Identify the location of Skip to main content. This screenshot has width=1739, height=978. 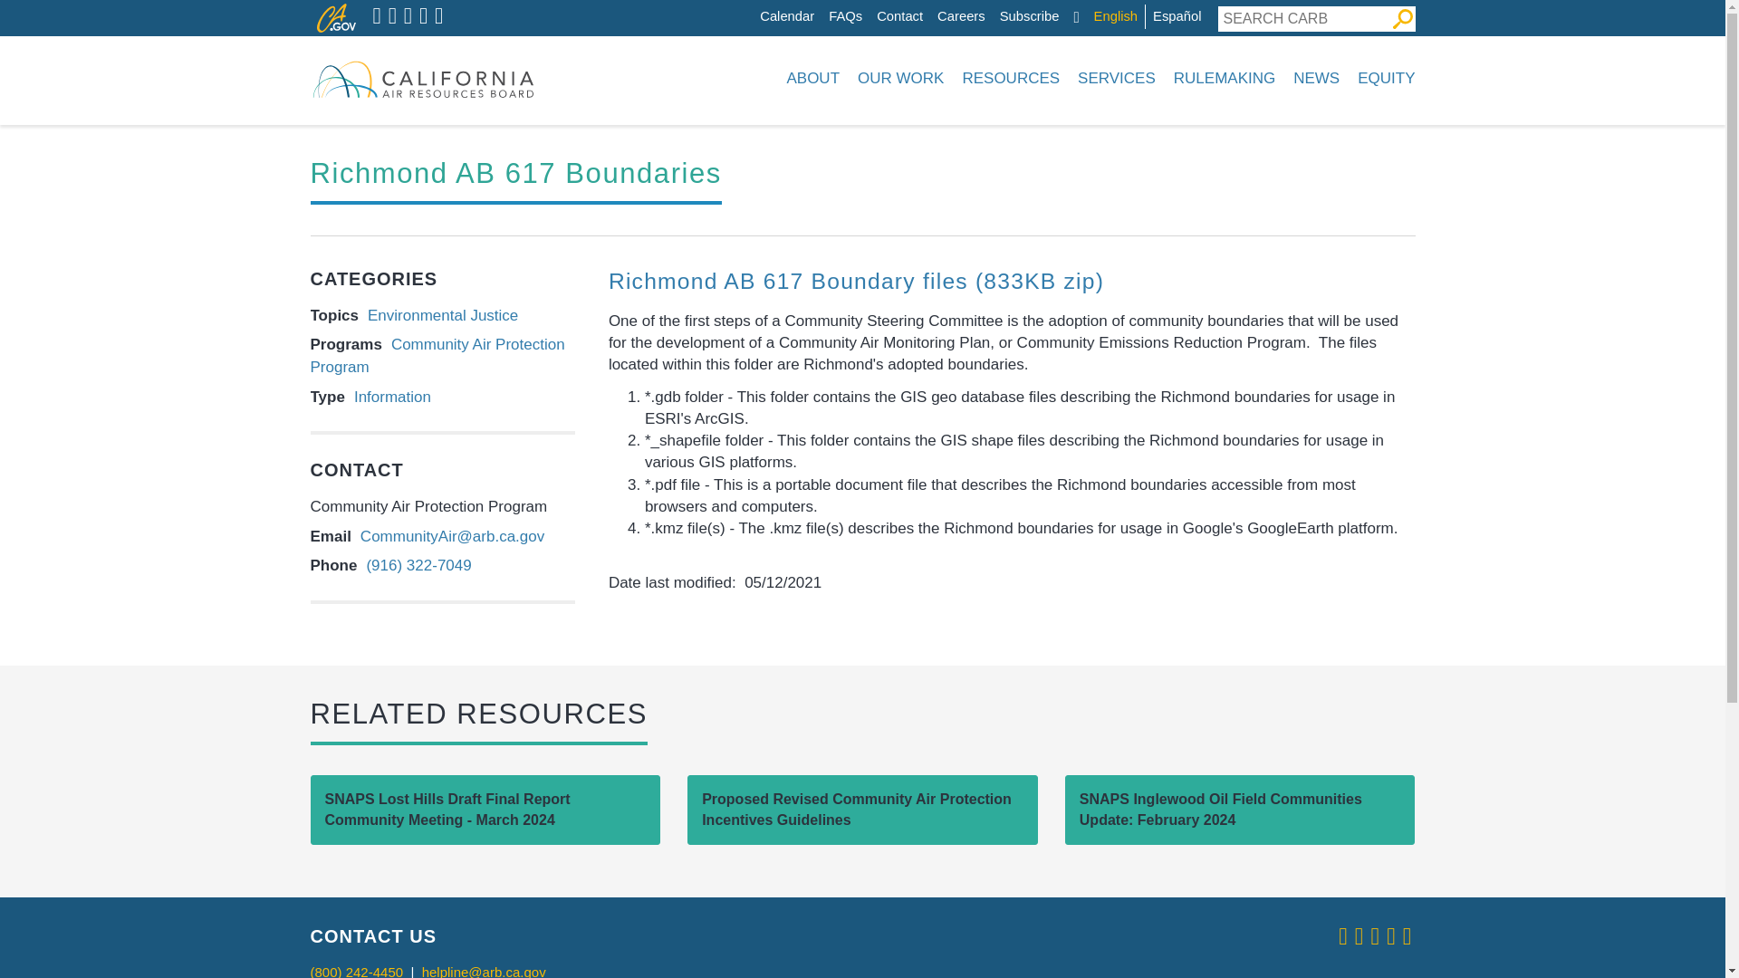
(764, 5).